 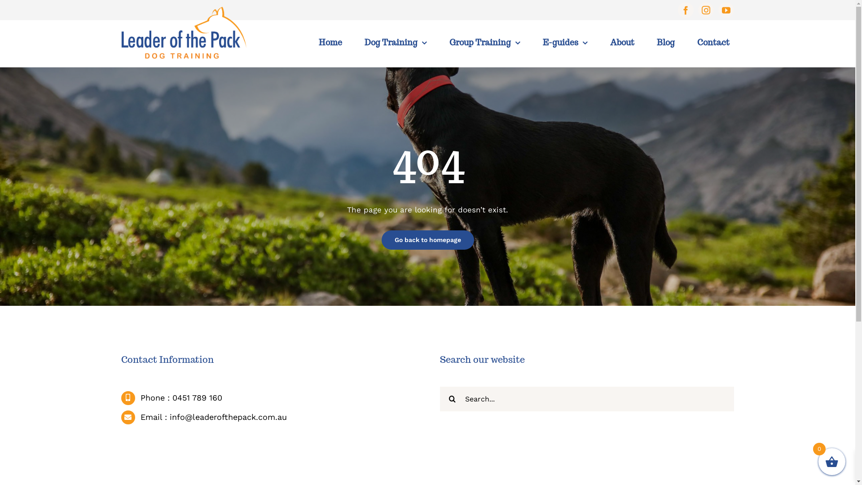 I want to click on Blog, so click(x=666, y=43).